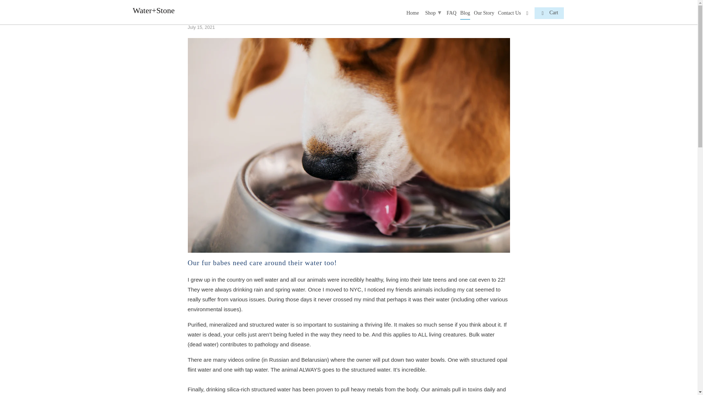  What do you see at coordinates (527, 15) in the screenshot?
I see `Search` at bounding box center [527, 15].